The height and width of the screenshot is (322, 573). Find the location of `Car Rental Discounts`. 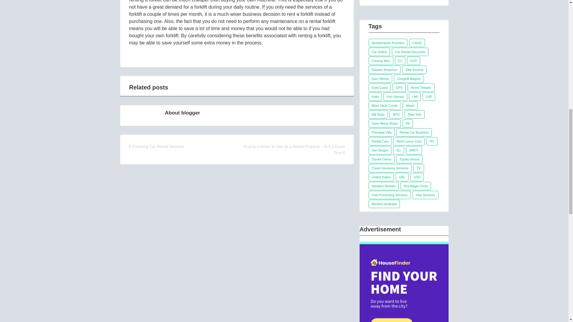

Car Rental Discounts is located at coordinates (410, 52).